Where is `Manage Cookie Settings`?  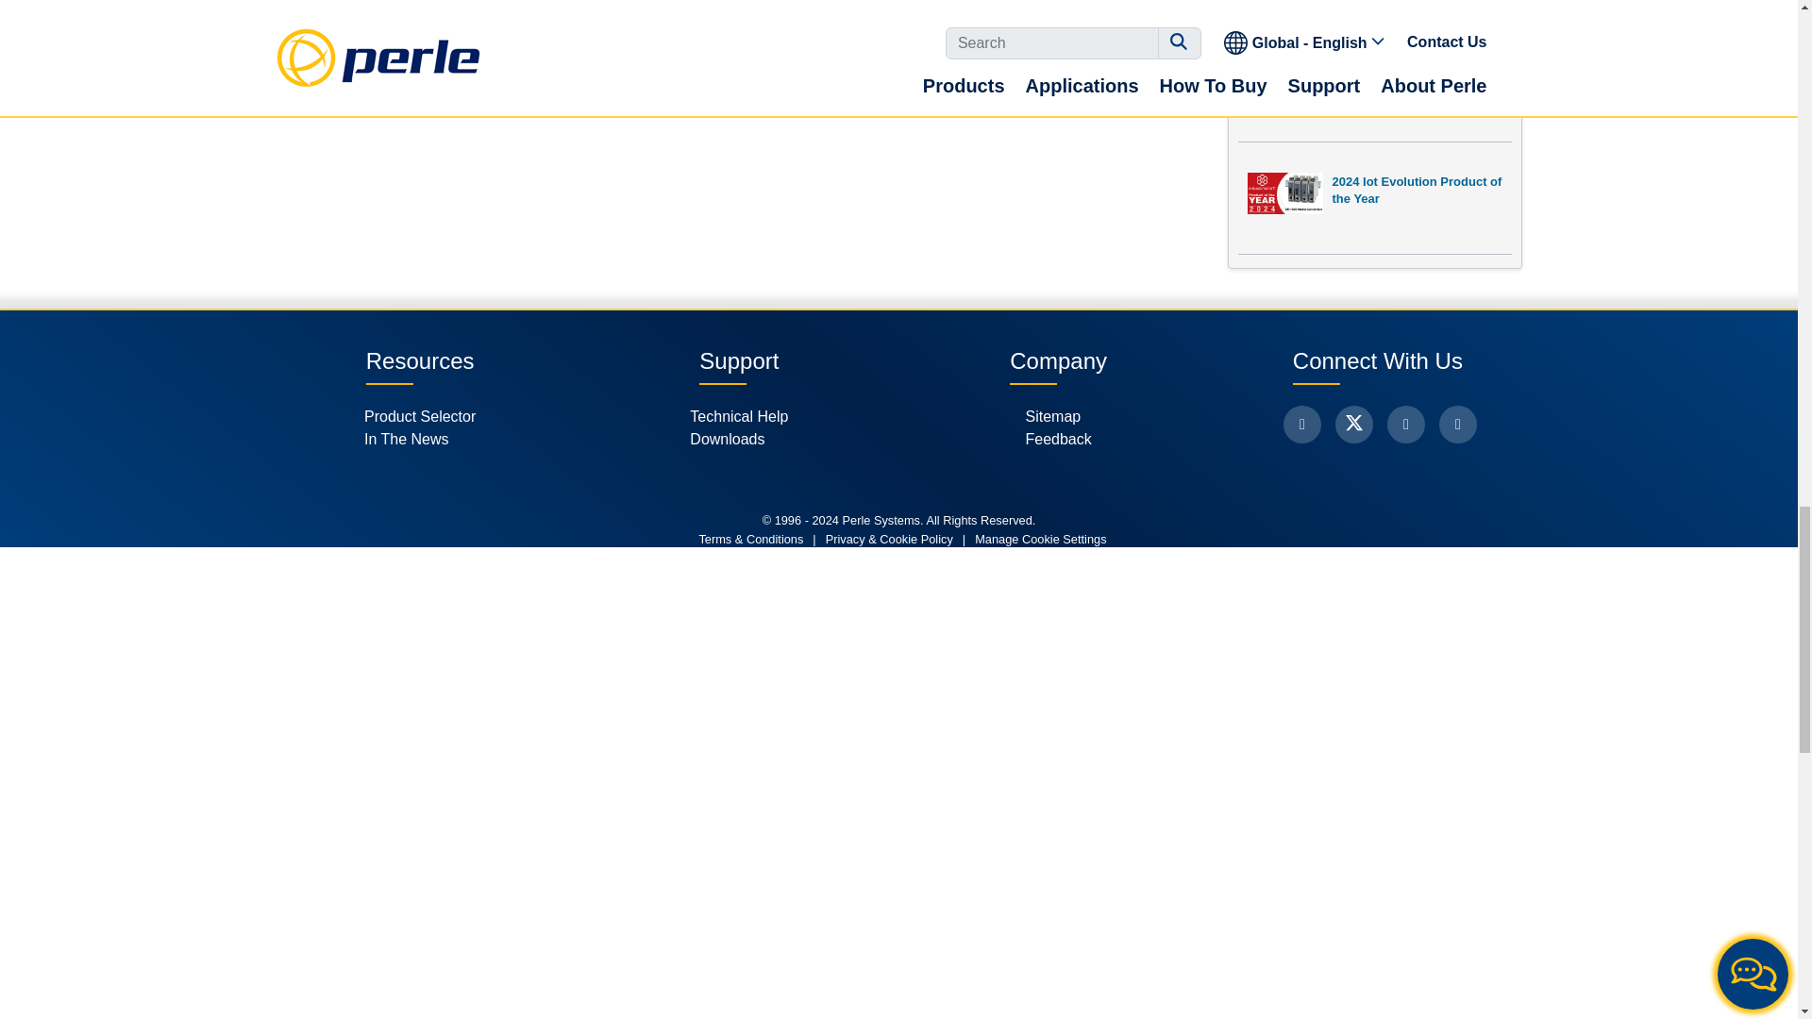
Manage Cookie Settings is located at coordinates (1040, 539).